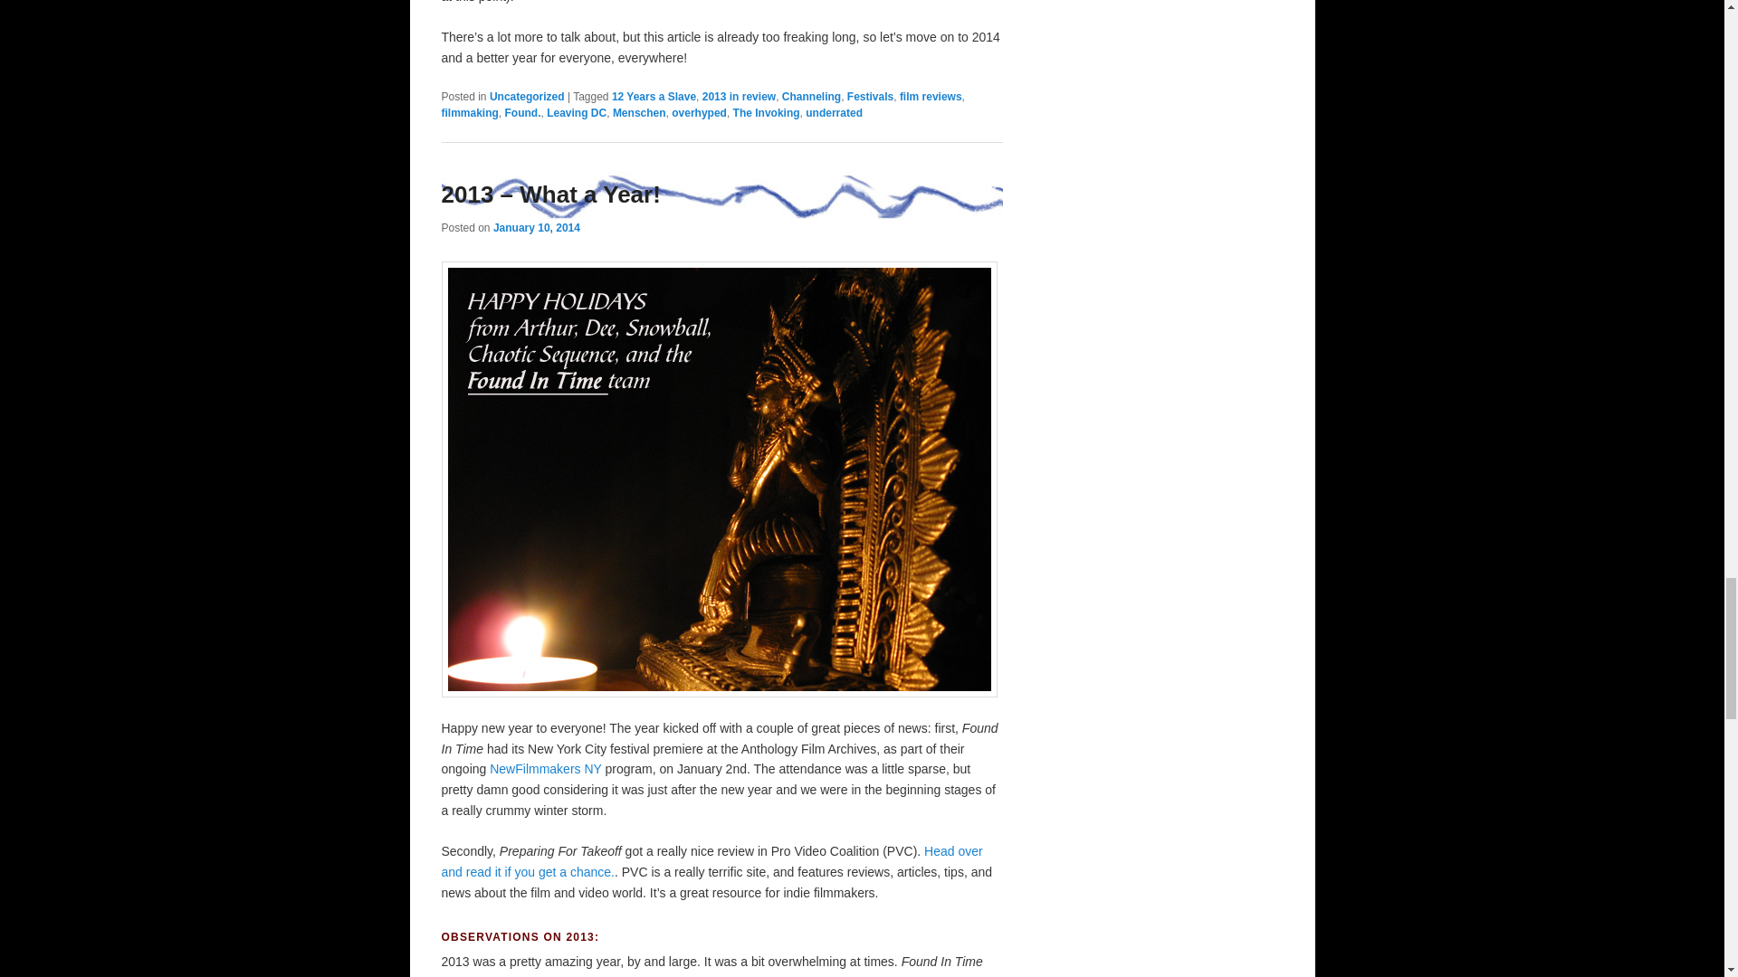 The image size is (1738, 977). Describe the element at coordinates (537, 228) in the screenshot. I see `January 10, 2014` at that location.